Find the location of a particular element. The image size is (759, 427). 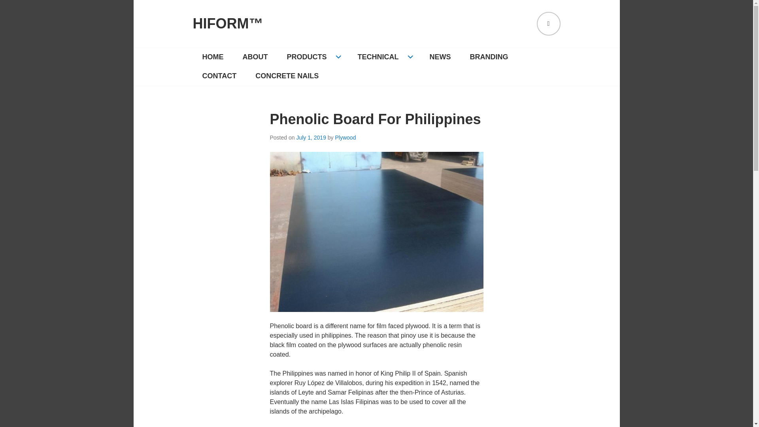

Plywood is located at coordinates (346, 138).